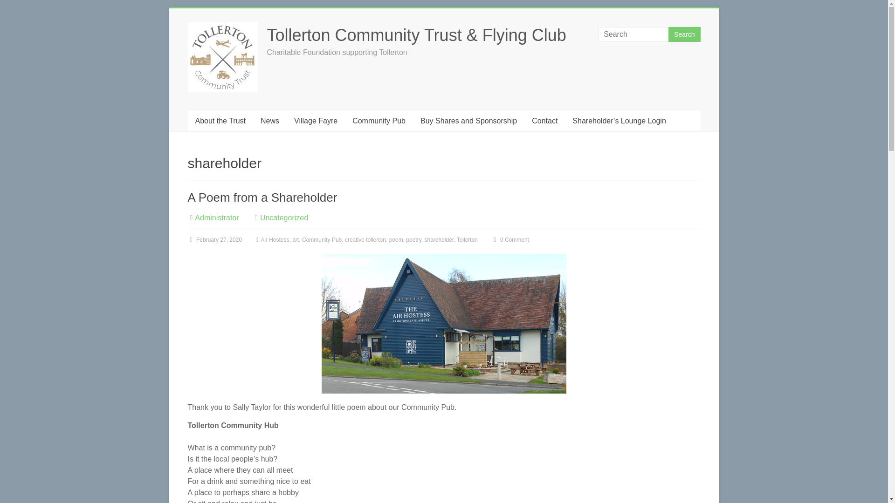  I want to click on News, so click(269, 121).